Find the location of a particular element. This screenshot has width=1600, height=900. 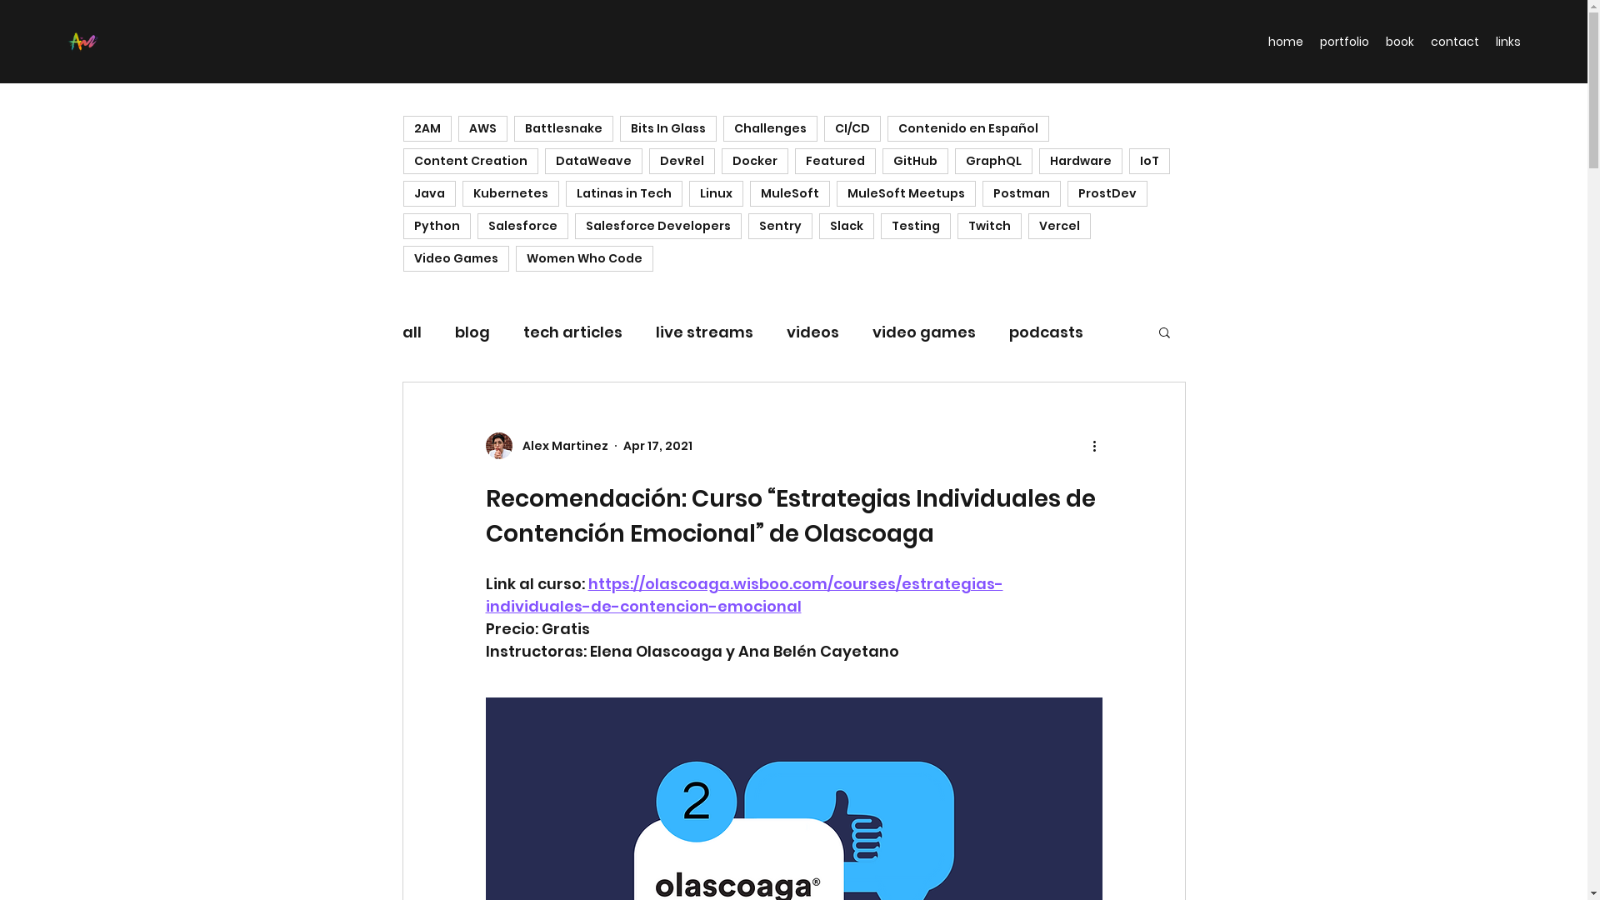

tech articles is located at coordinates (573, 332).